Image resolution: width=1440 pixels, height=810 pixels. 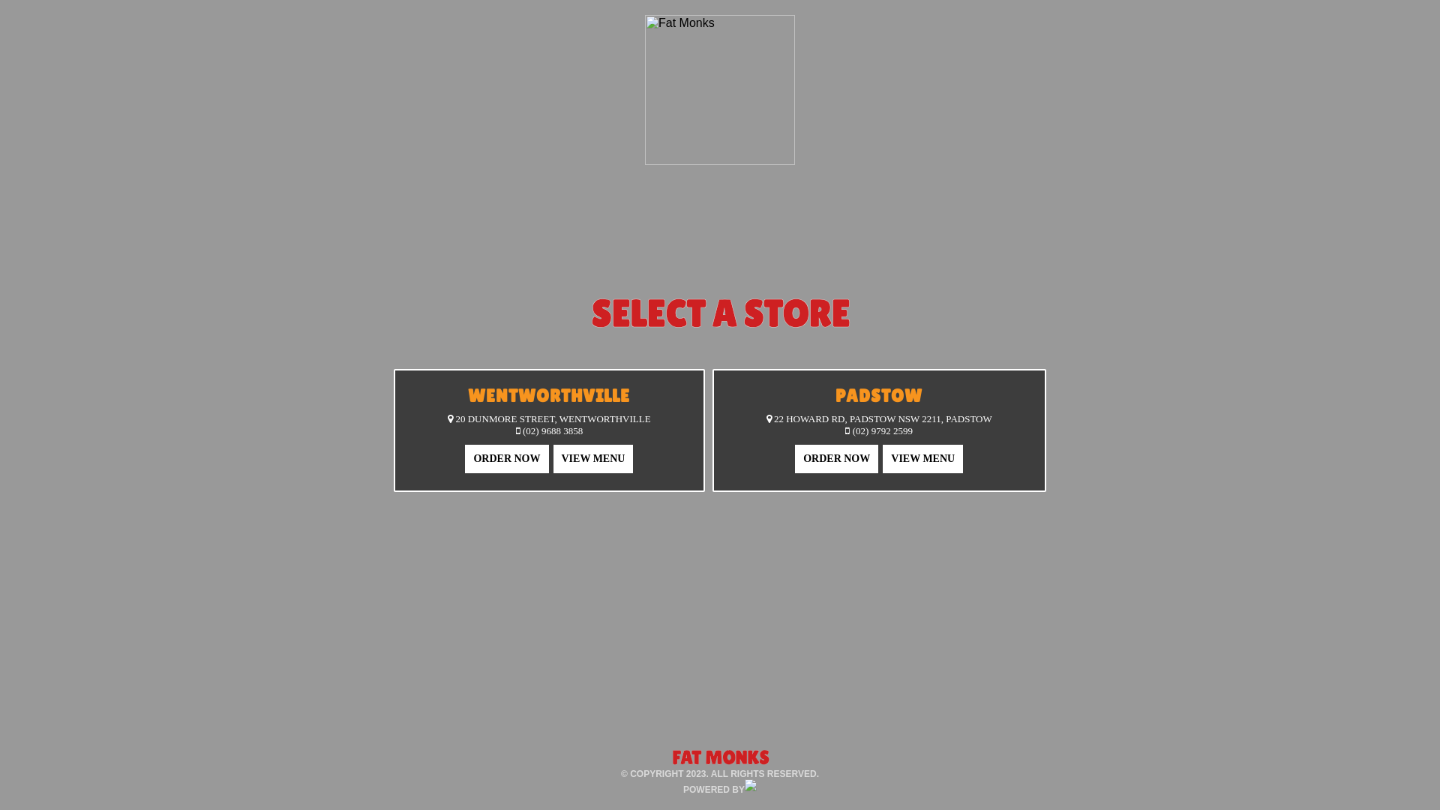 What do you see at coordinates (720, 90) in the screenshot?
I see `Fat Monks` at bounding box center [720, 90].